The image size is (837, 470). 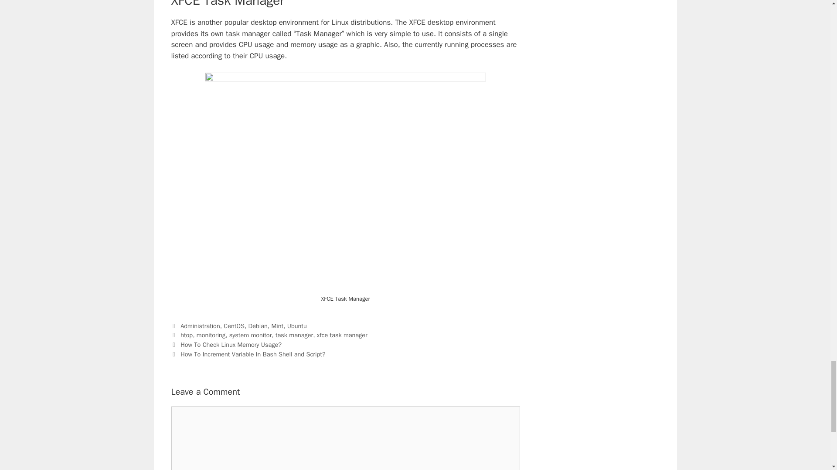 What do you see at coordinates (258, 326) in the screenshot?
I see `Debian` at bounding box center [258, 326].